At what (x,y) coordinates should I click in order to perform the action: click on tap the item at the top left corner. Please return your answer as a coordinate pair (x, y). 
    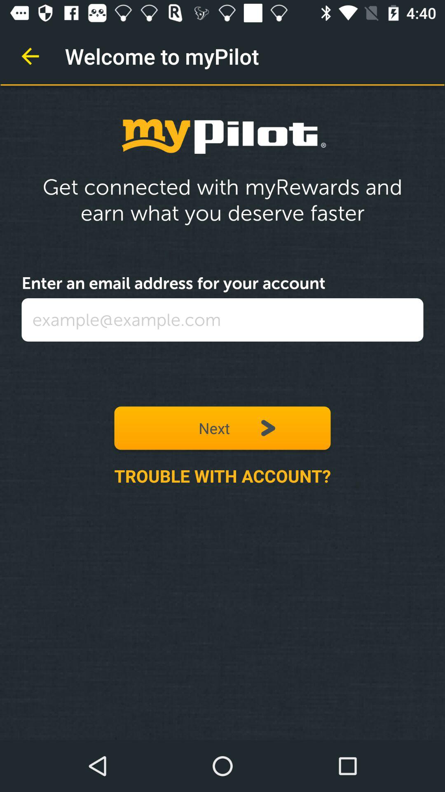
    Looking at the image, I should click on (30, 56).